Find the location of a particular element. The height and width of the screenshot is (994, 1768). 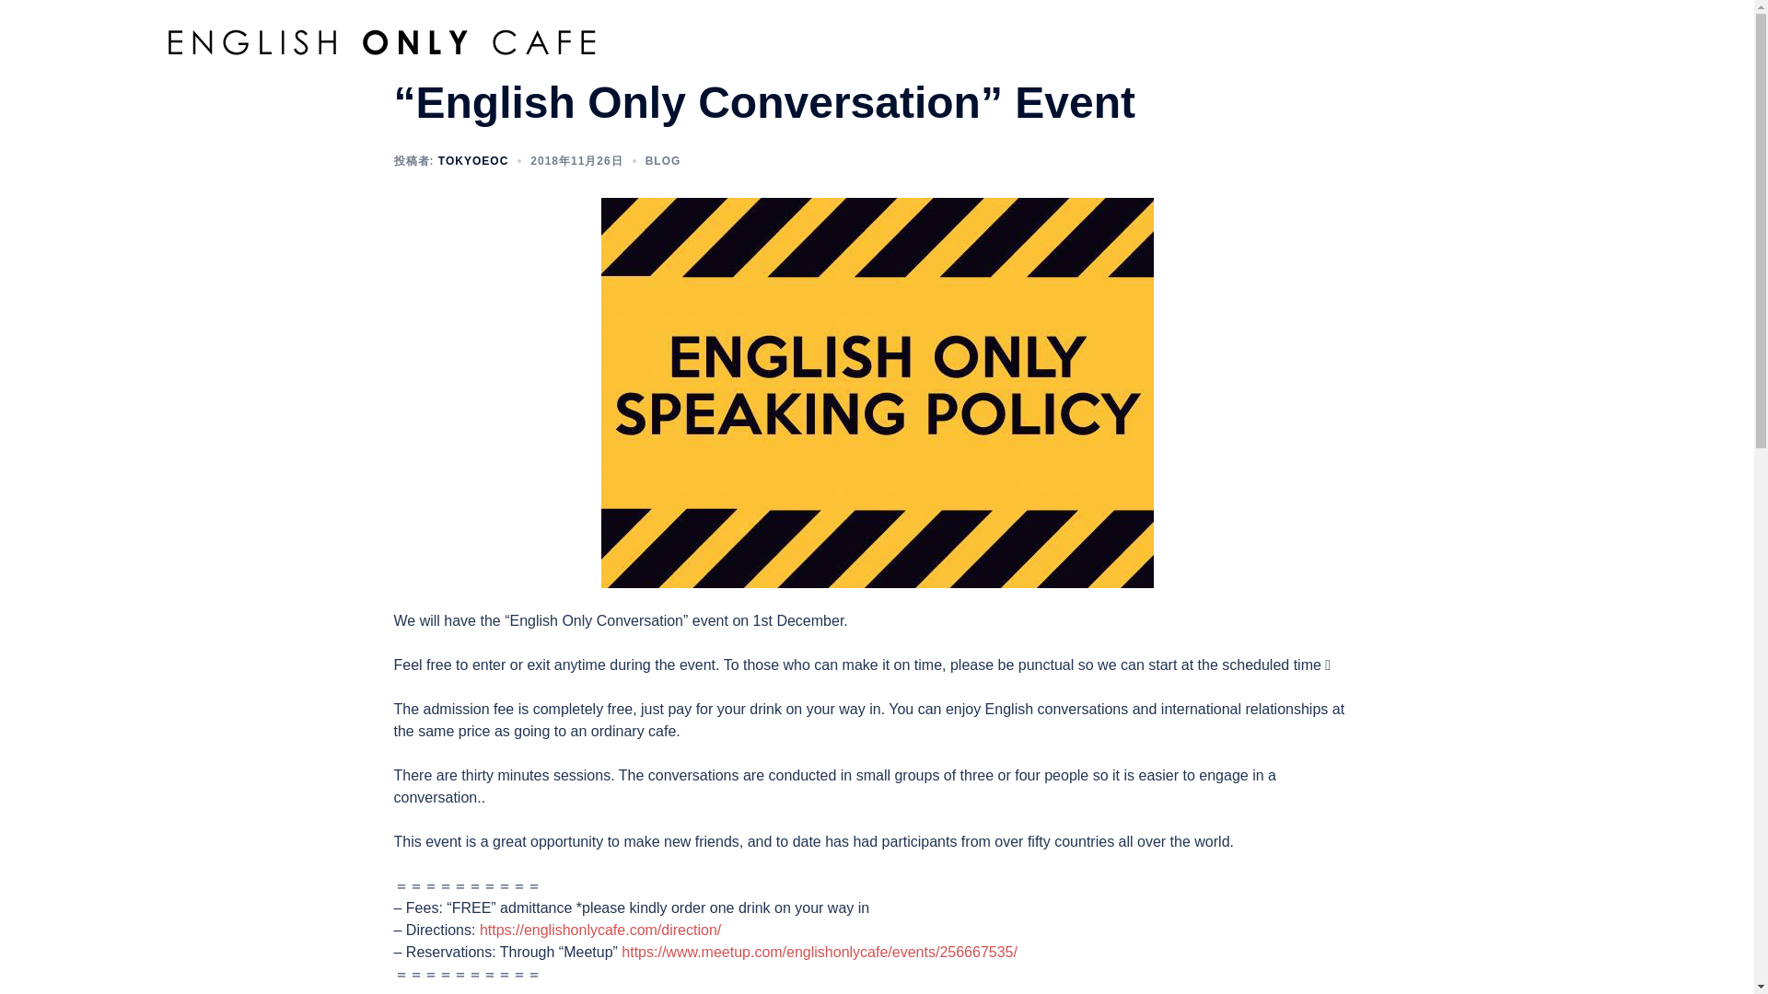

Contact is located at coordinates (1468, 29).